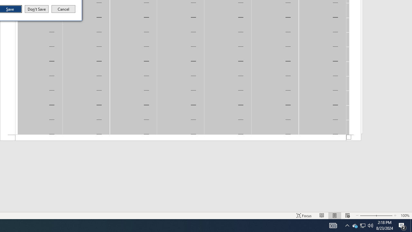 This screenshot has height=232, width=412. Describe the element at coordinates (355, 226) in the screenshot. I see `Q2790: 100%` at that location.